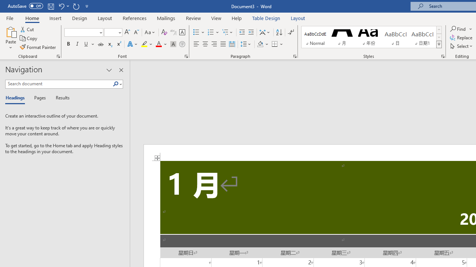 The image size is (476, 267). I want to click on Subscript, so click(109, 44).